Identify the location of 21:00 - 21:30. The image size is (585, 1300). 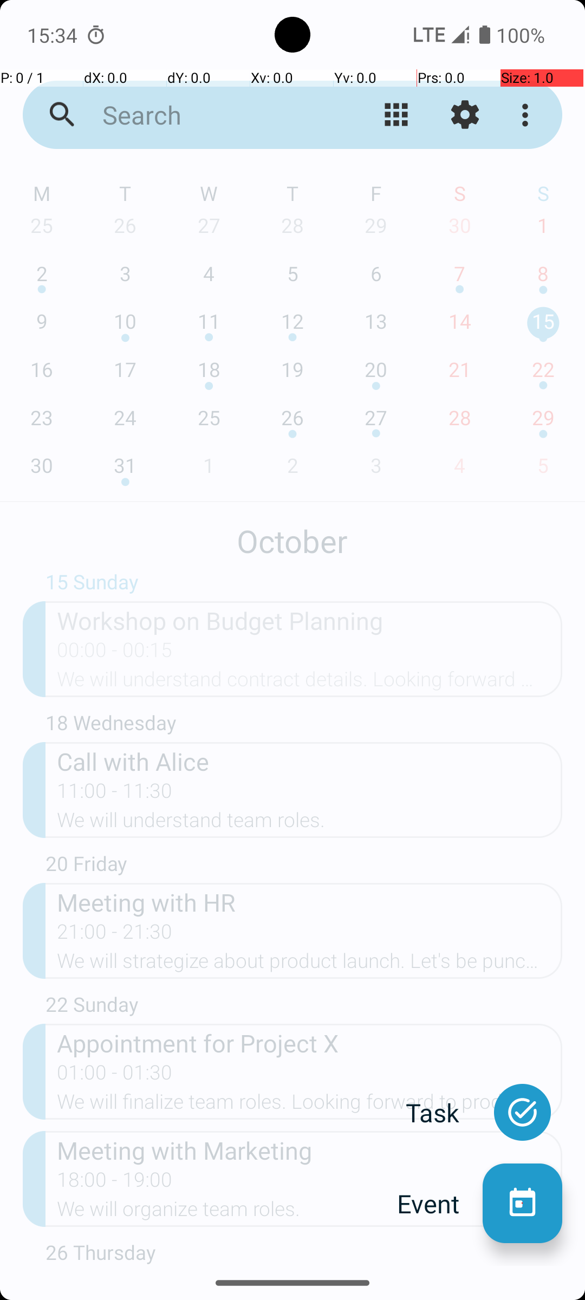
(115, 935).